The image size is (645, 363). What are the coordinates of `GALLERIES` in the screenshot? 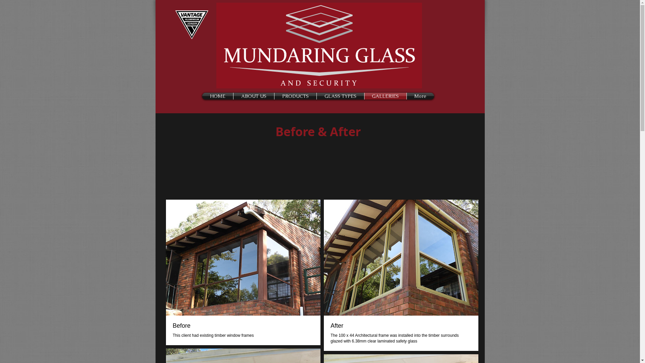 It's located at (385, 96).